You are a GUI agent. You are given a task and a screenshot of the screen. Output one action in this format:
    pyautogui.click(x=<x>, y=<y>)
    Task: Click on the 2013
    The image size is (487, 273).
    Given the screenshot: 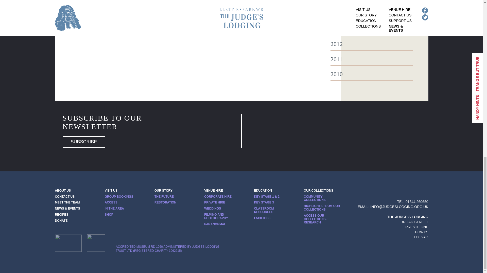 What is the action you would take?
    pyautogui.click(x=372, y=29)
    